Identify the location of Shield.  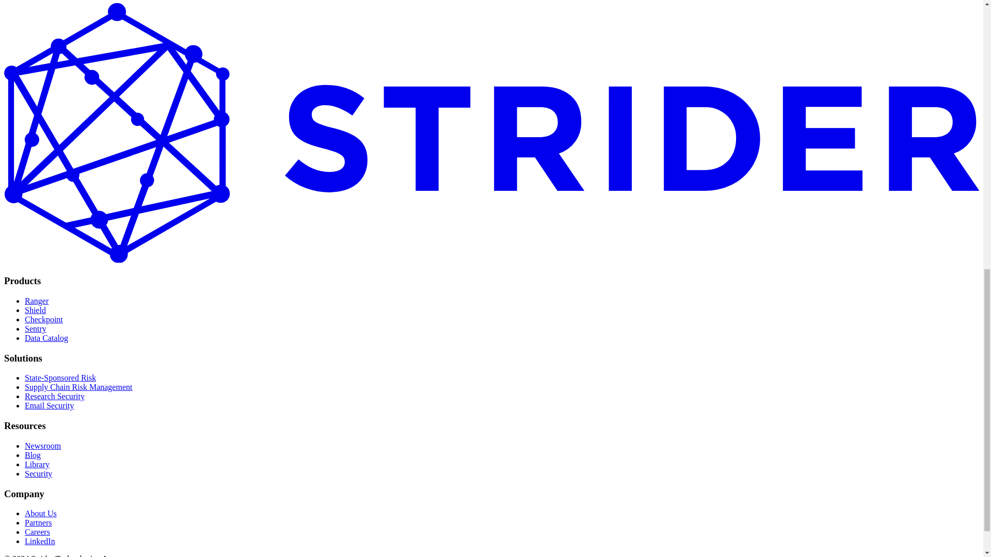
(35, 310).